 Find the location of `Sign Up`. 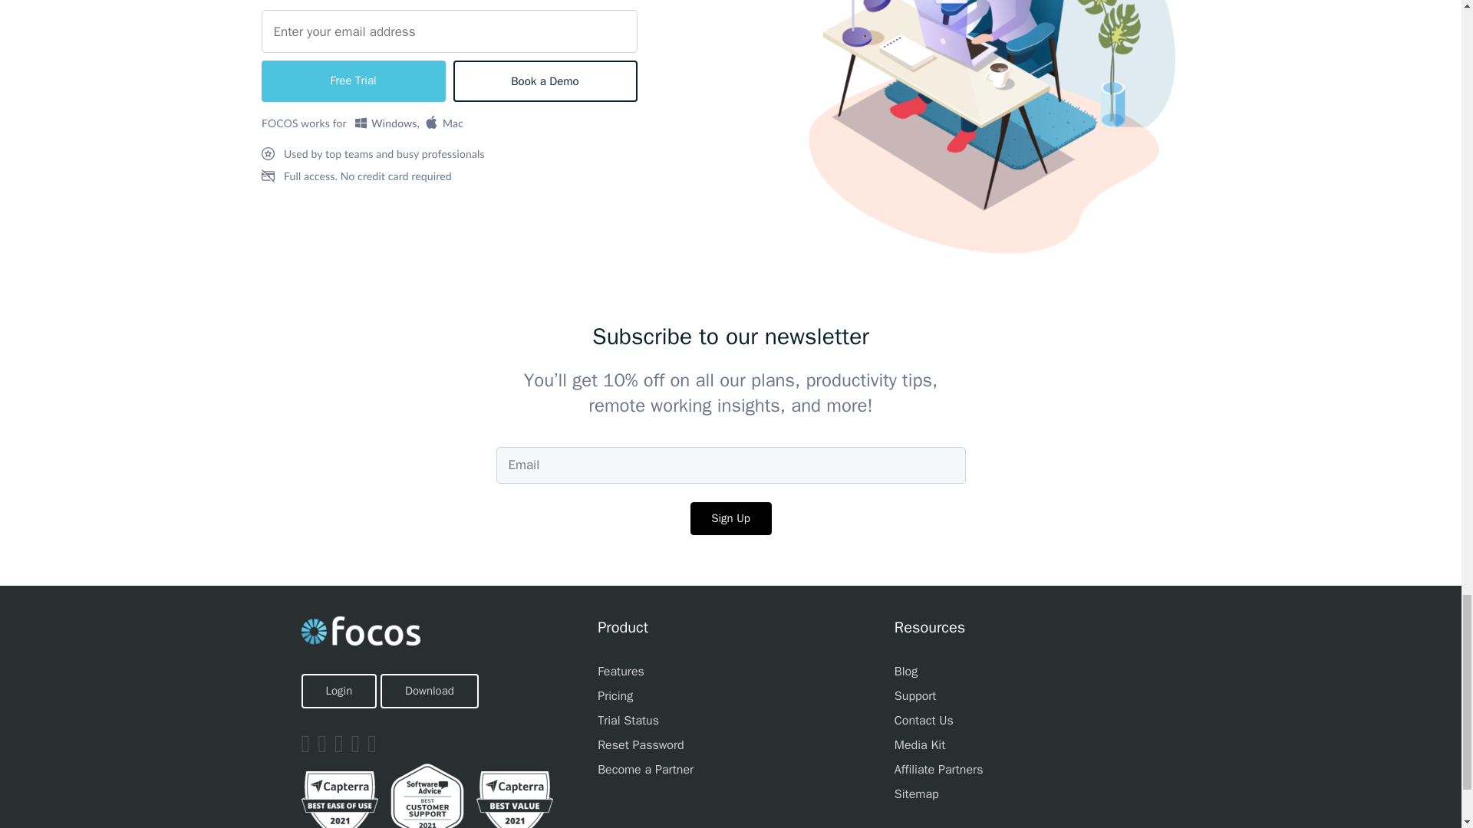

Sign Up is located at coordinates (731, 517).